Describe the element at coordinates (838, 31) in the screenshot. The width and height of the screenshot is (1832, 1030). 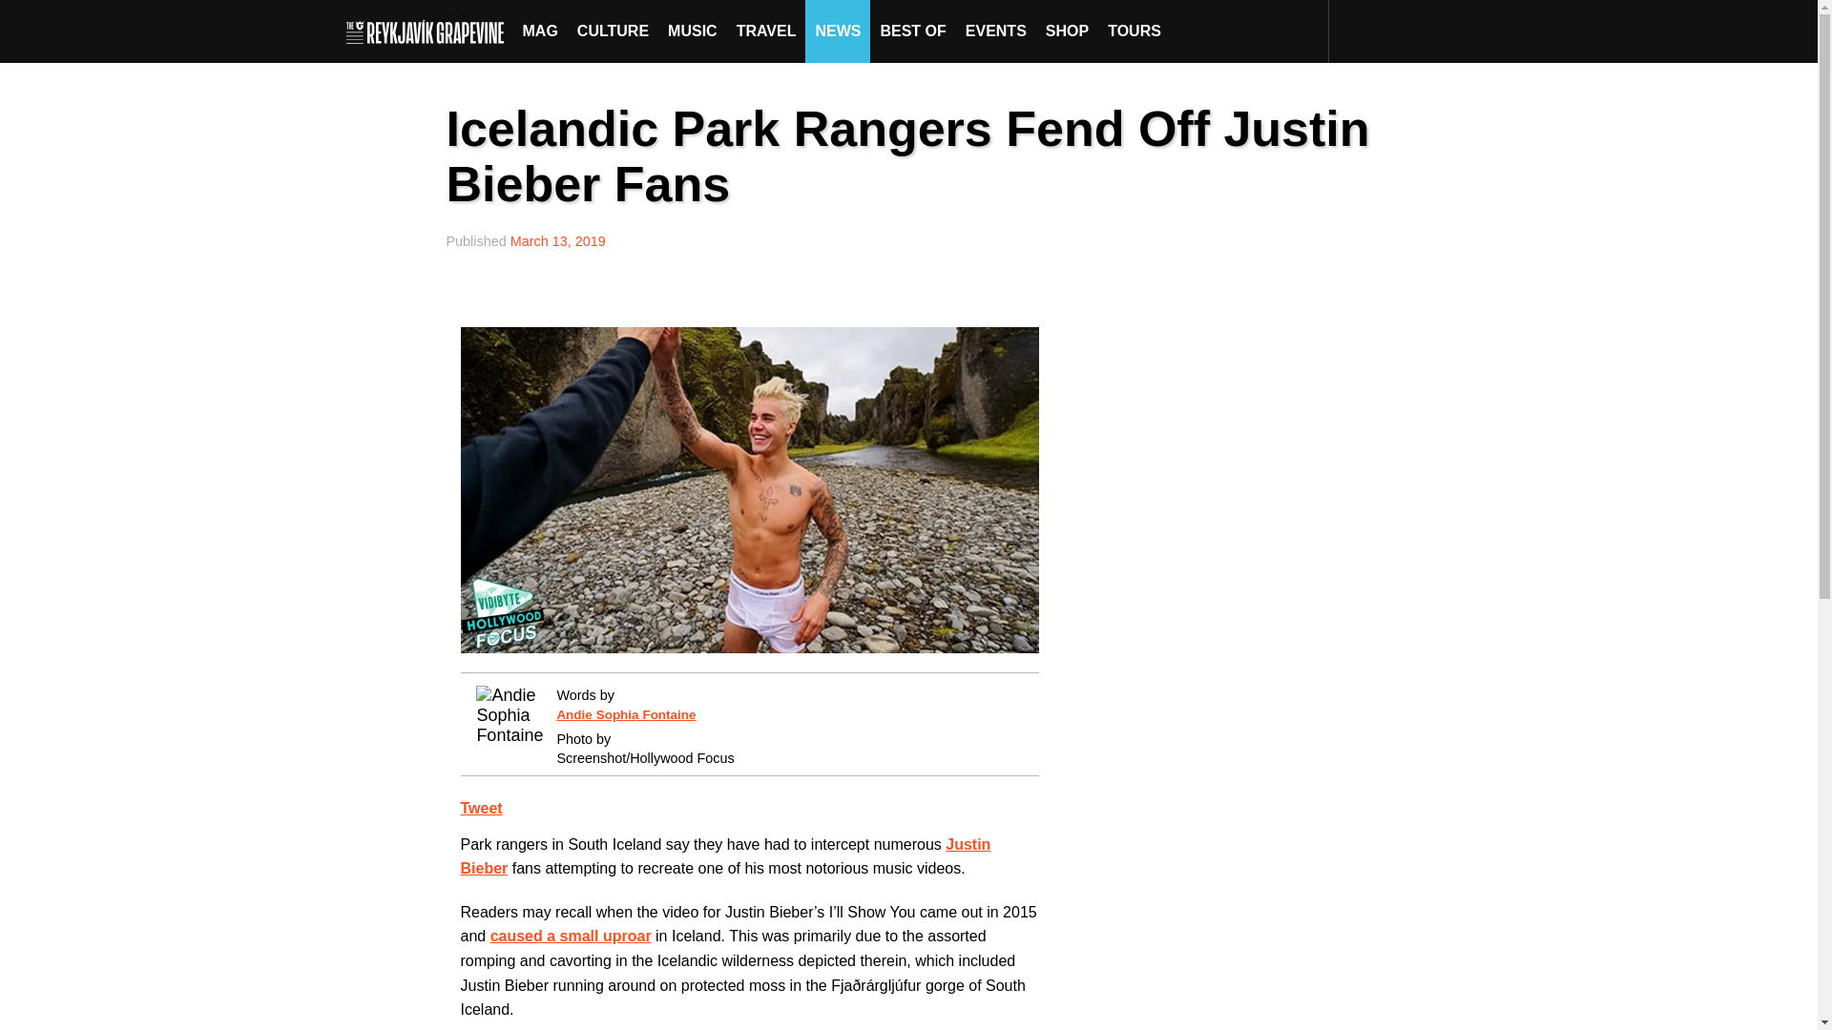
I see `NEWS` at that location.